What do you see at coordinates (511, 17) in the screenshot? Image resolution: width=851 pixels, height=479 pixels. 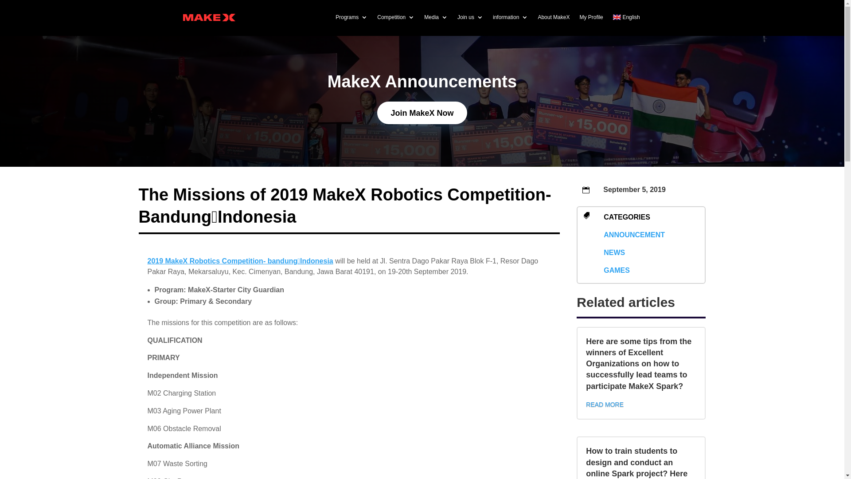 I see `information` at bounding box center [511, 17].